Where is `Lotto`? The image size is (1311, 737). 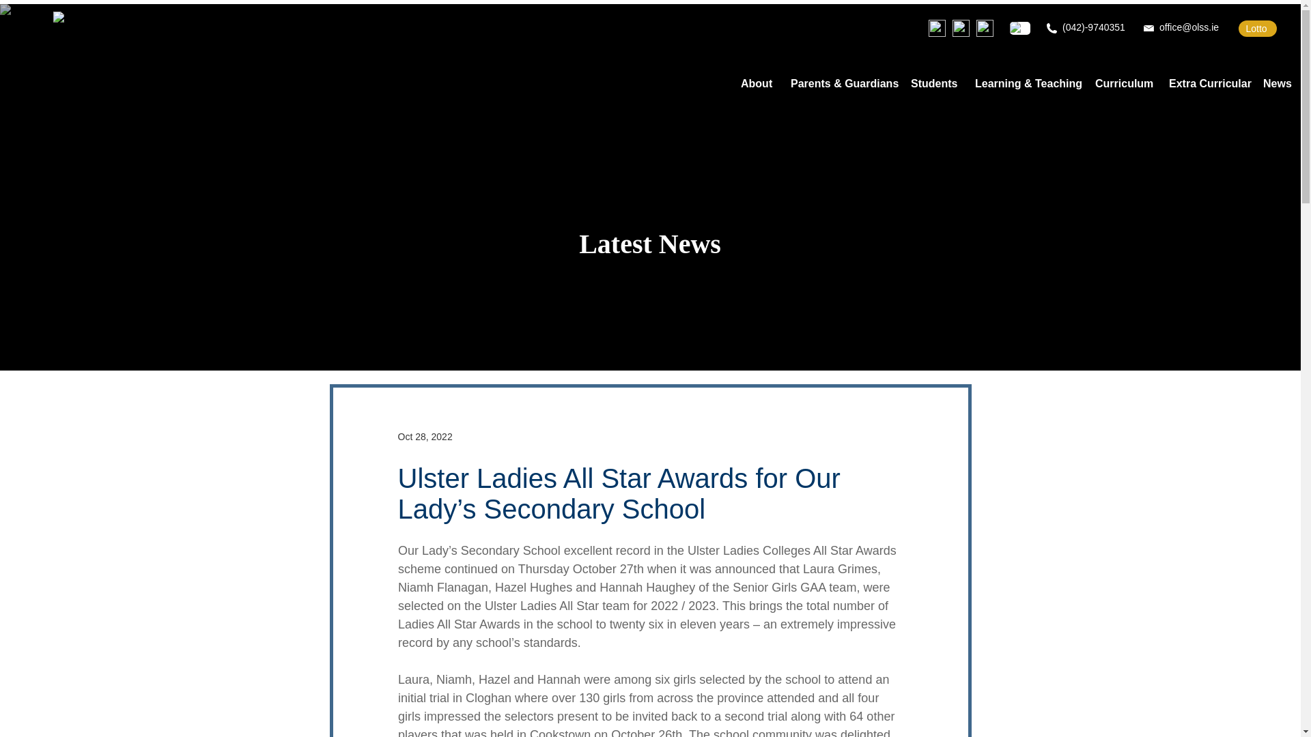 Lotto is located at coordinates (1258, 29).